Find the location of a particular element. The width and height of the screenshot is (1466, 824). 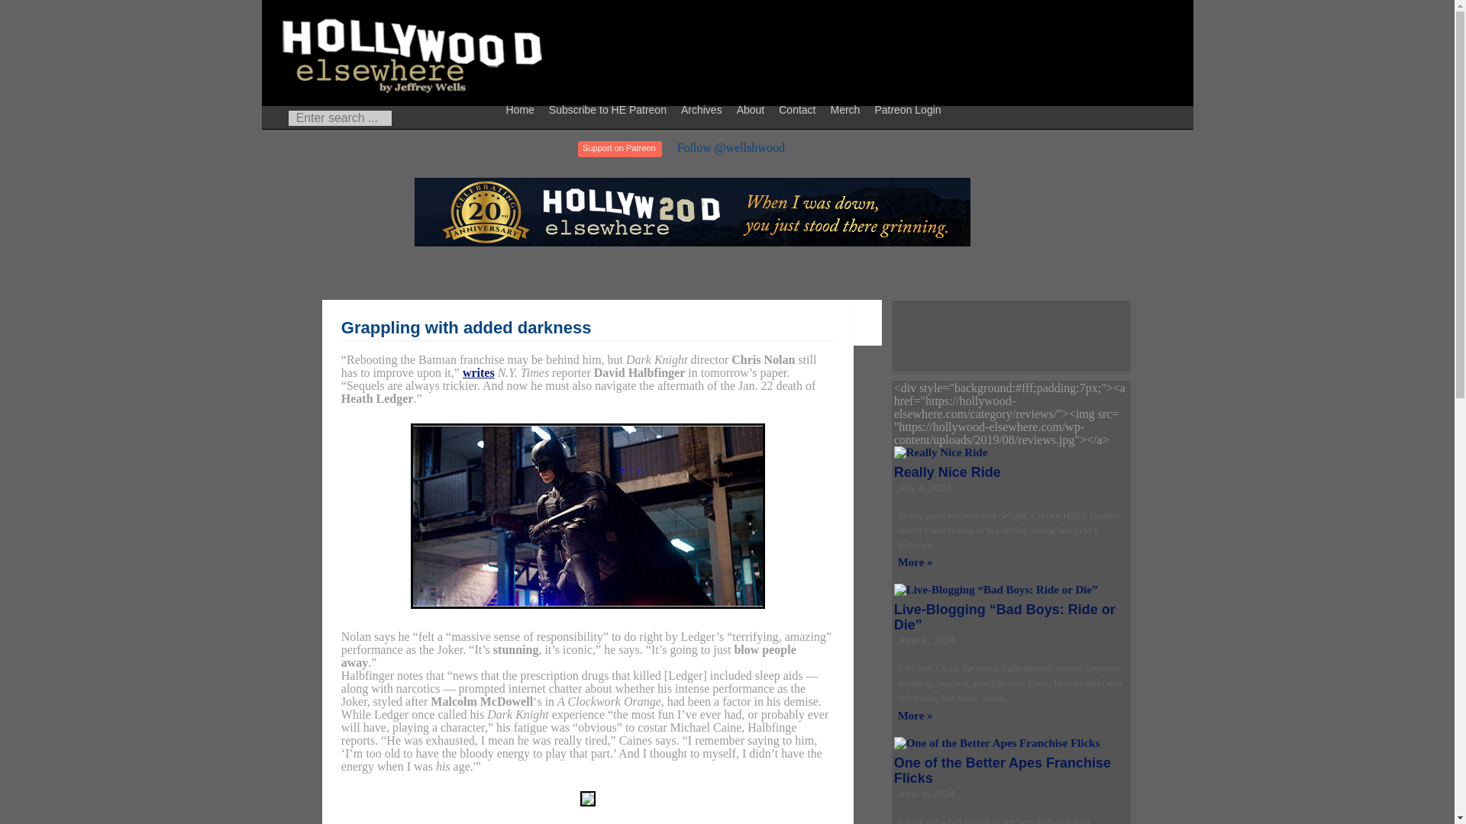

Support on Patreon is located at coordinates (618, 149).